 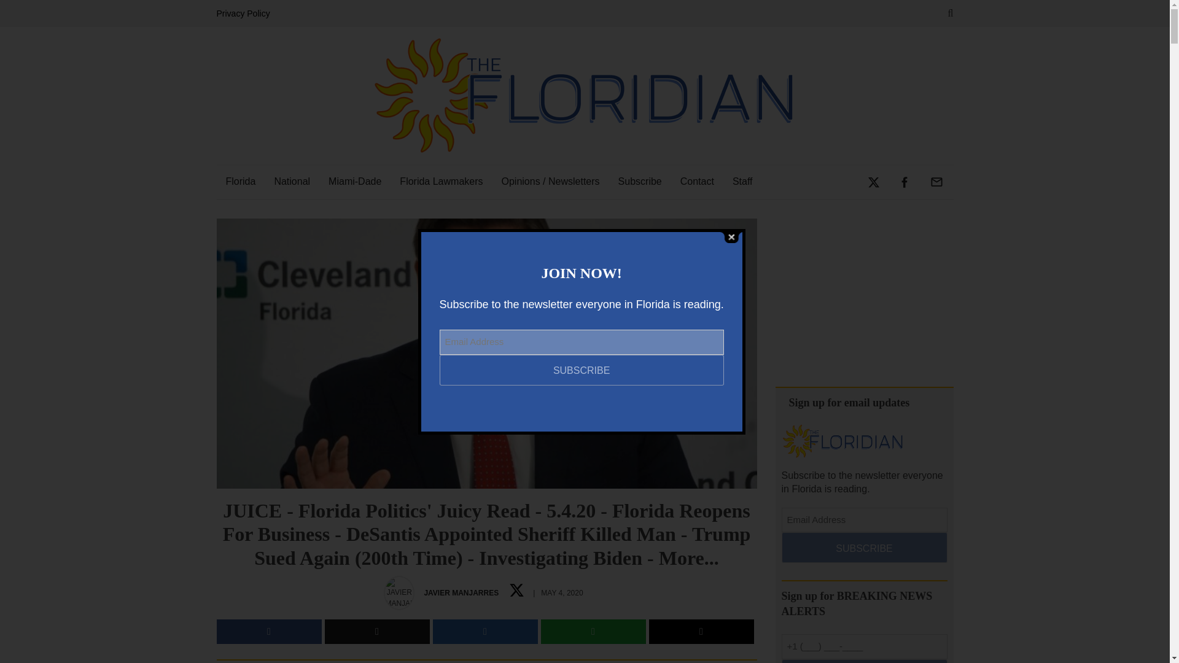 I want to click on 3rd party ad content, so click(x=863, y=295).